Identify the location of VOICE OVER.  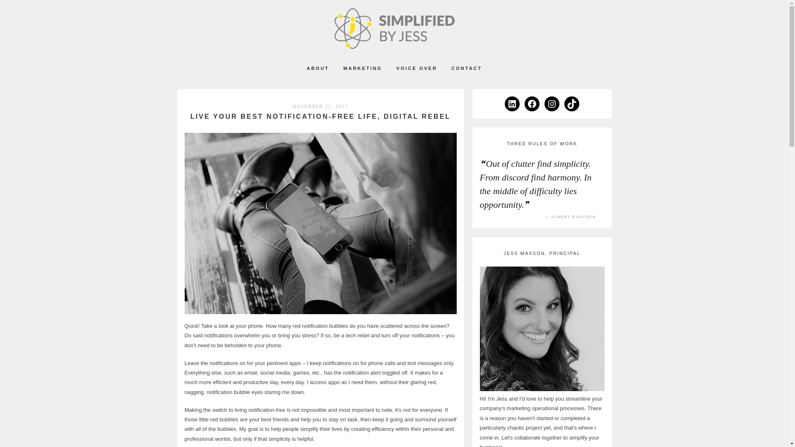
(416, 68).